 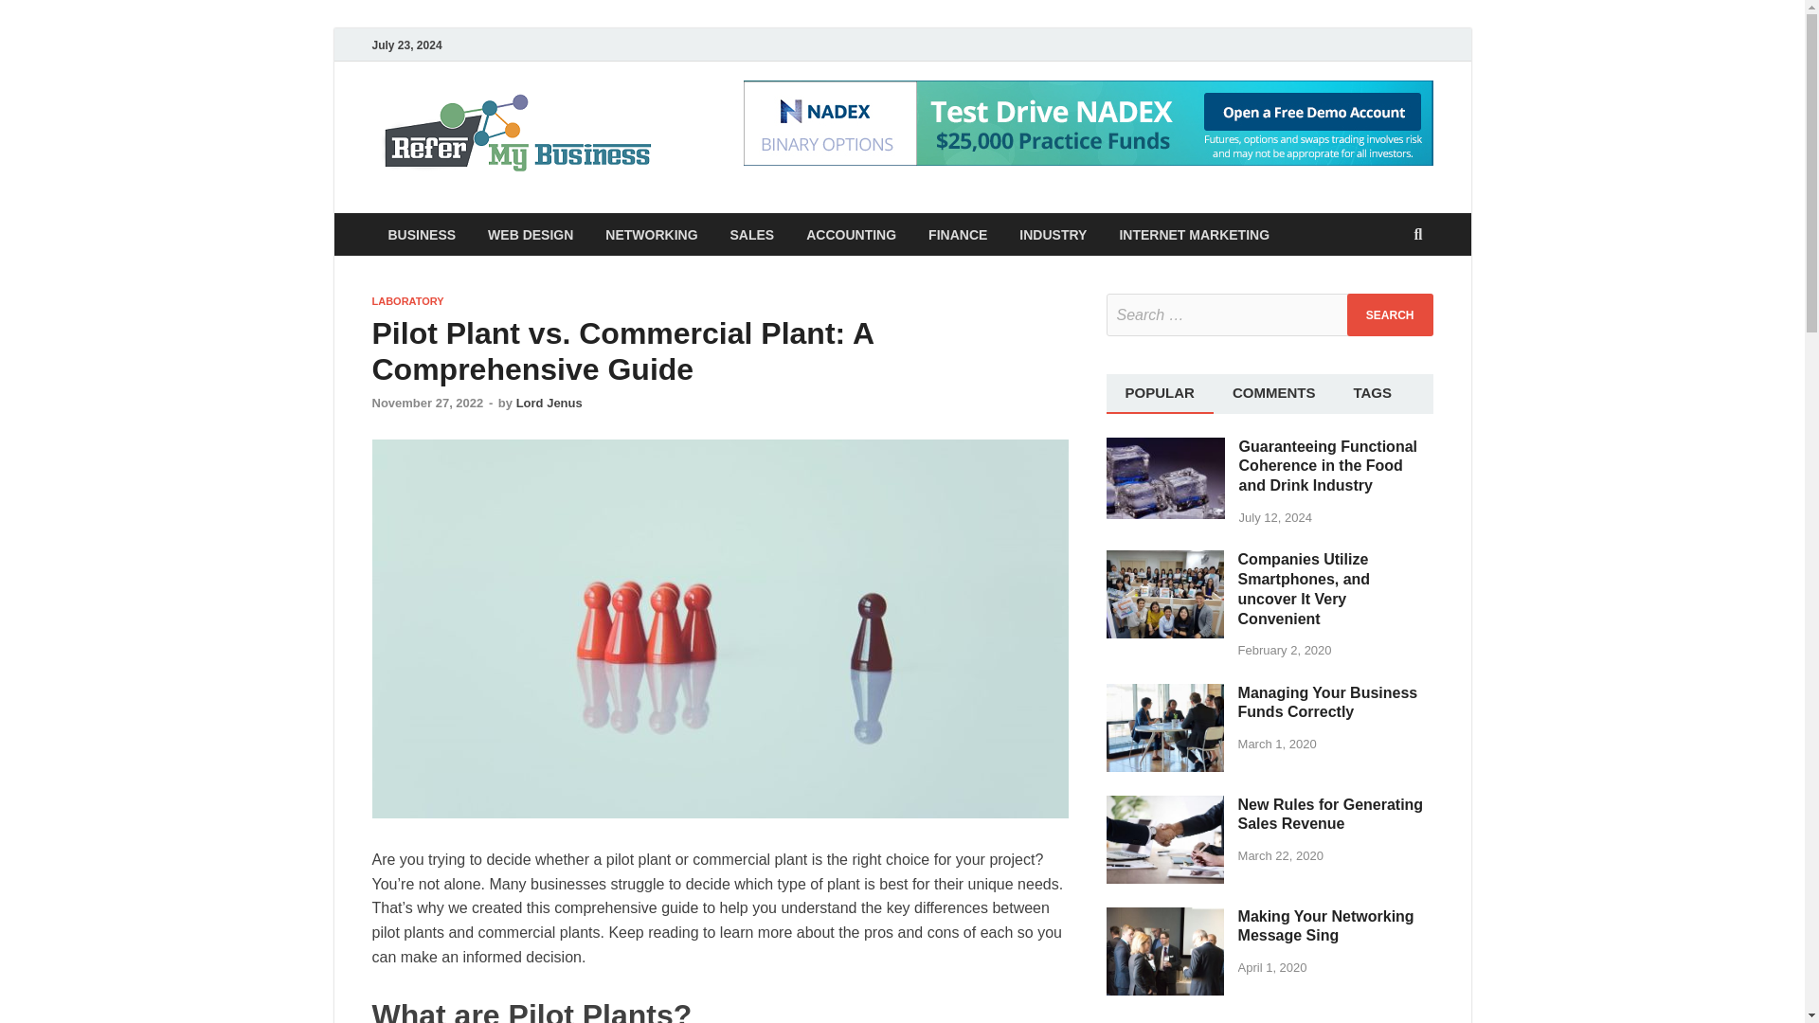 I want to click on TAGS, so click(x=1372, y=393).